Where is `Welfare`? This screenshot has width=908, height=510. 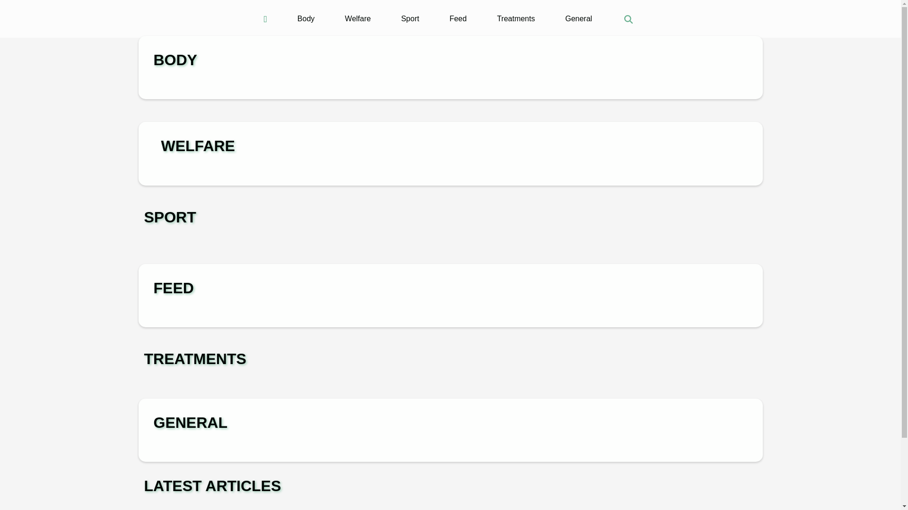
Welfare is located at coordinates (358, 19).